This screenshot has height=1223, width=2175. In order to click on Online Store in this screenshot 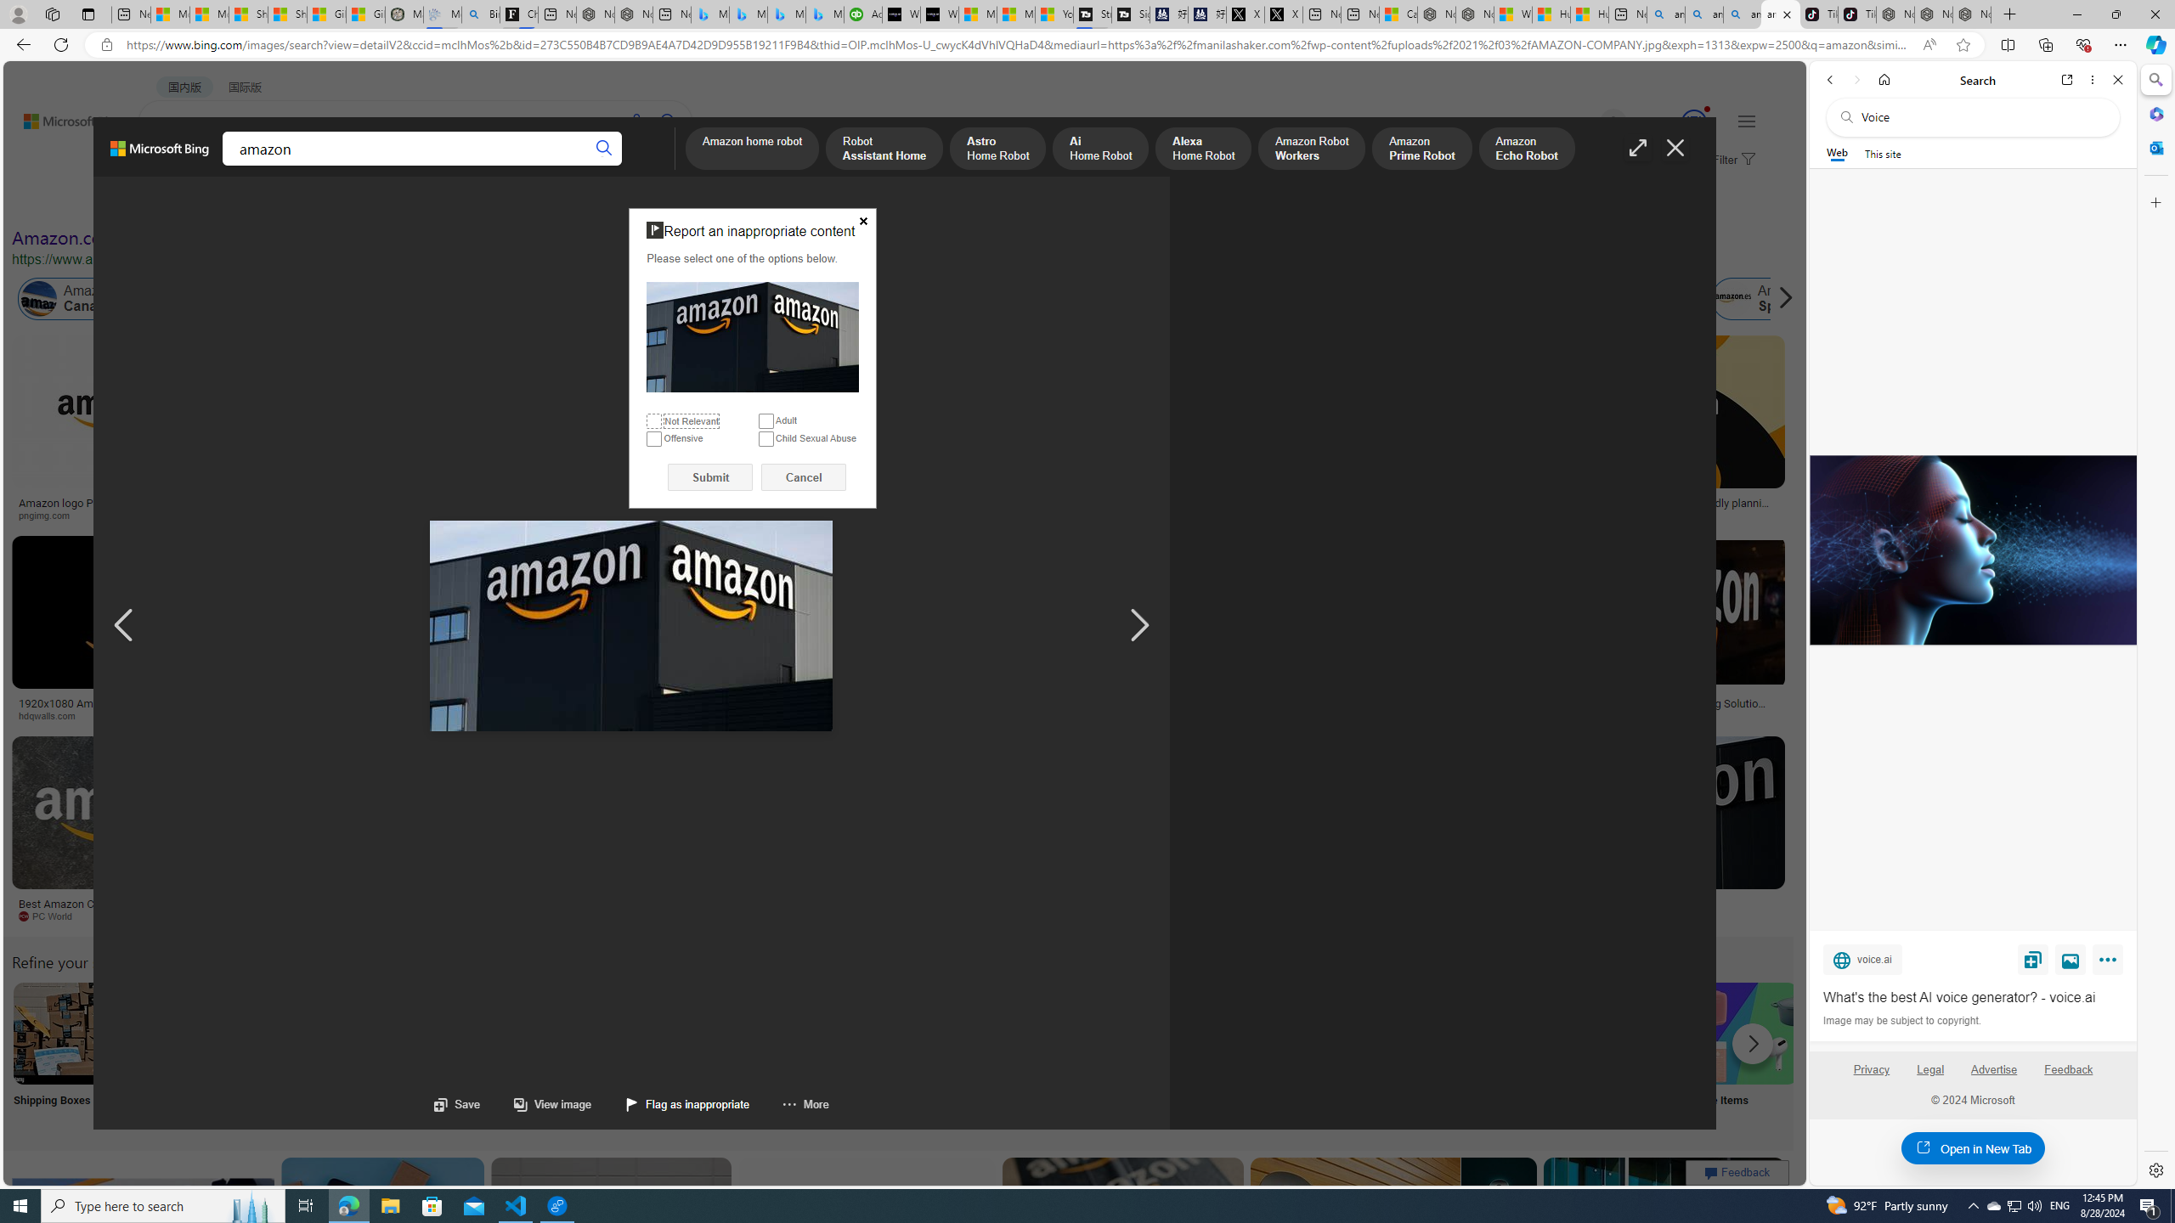, I will do `click(962, 1055)`.